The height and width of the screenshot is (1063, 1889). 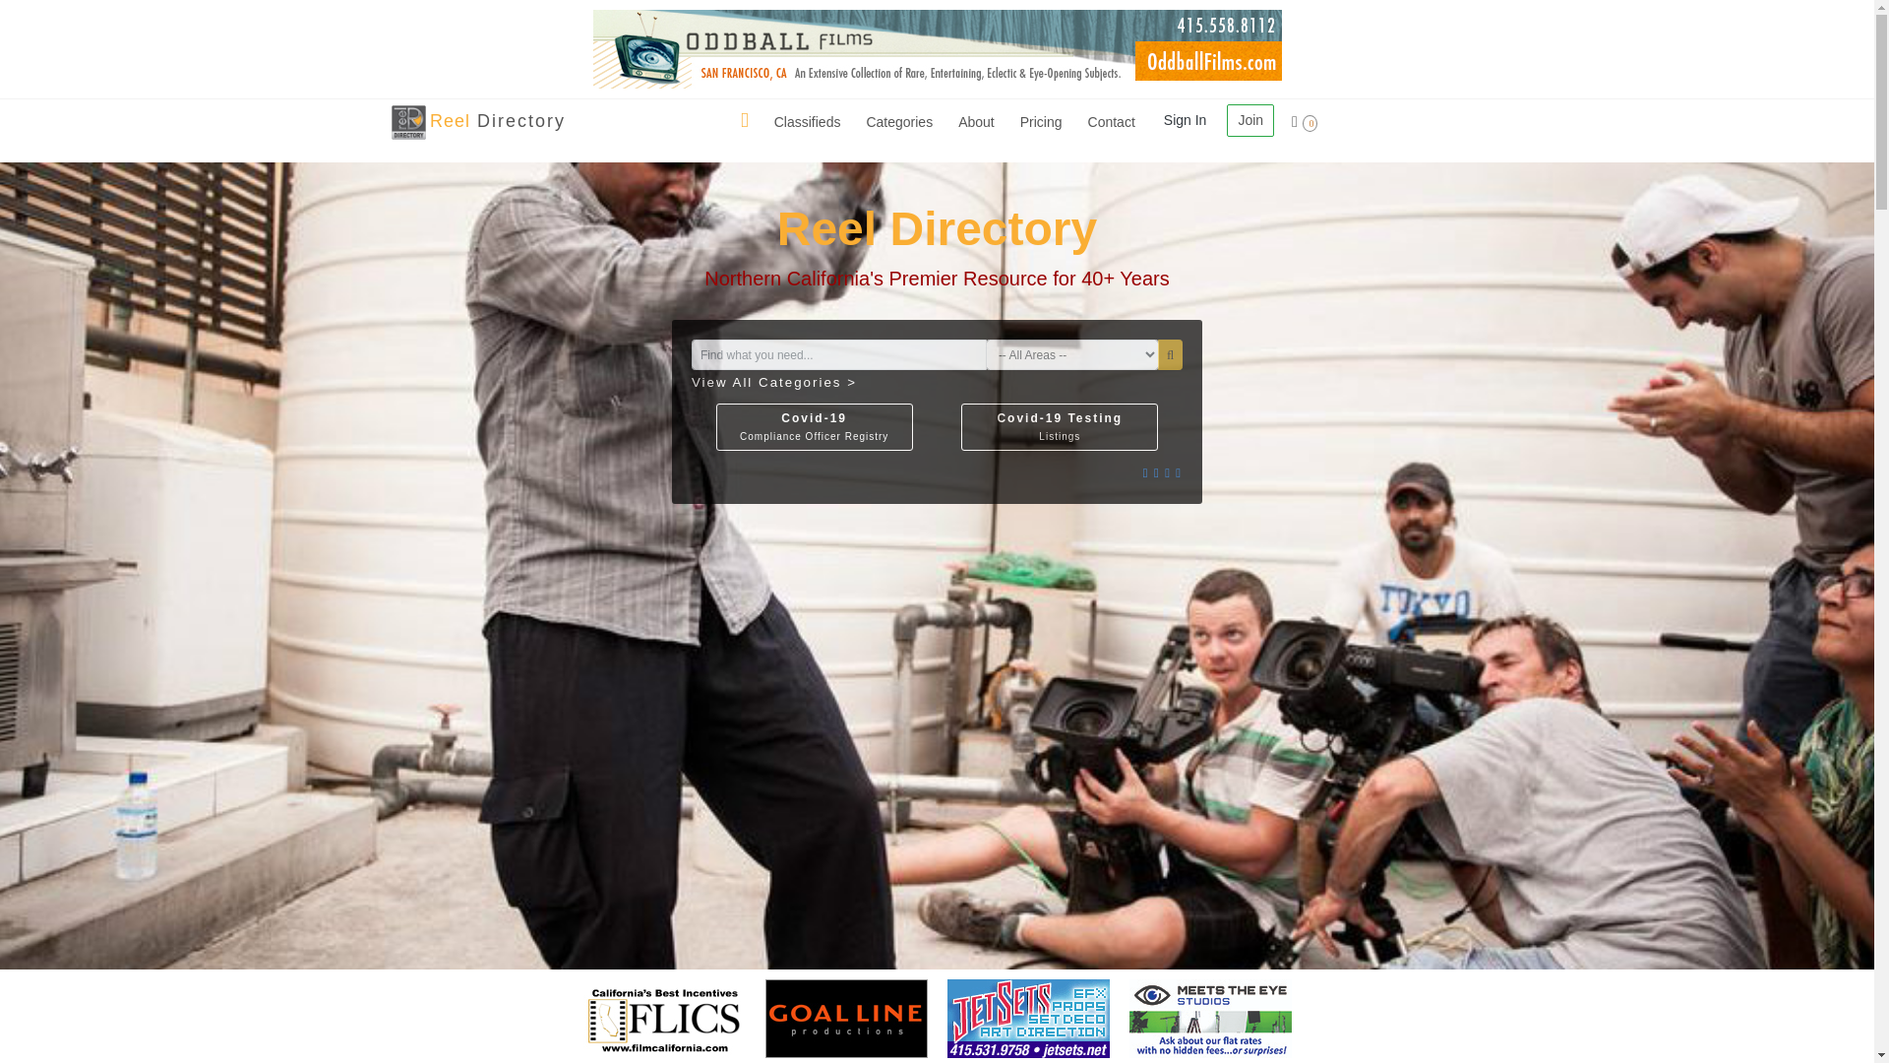 What do you see at coordinates (408, 122) in the screenshot?
I see `Classifieds` at bounding box center [408, 122].